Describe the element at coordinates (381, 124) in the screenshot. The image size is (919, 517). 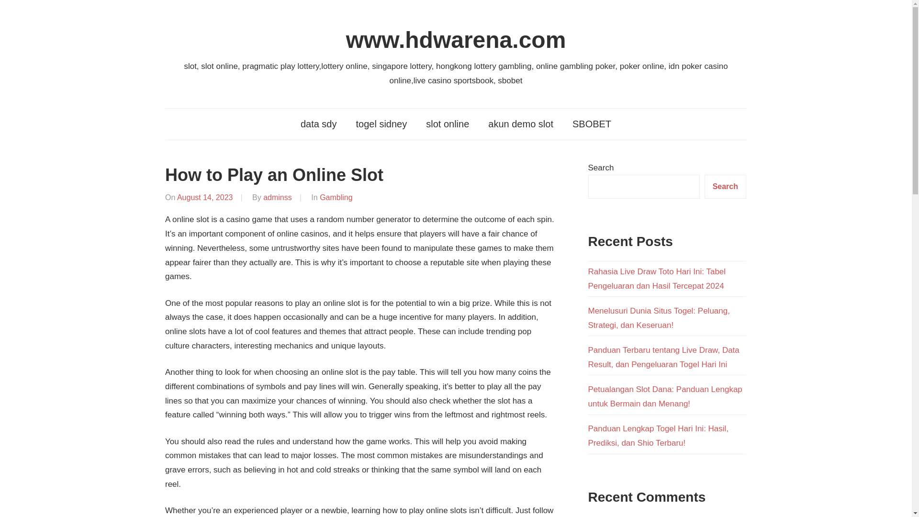
I see `togel sidney` at that location.